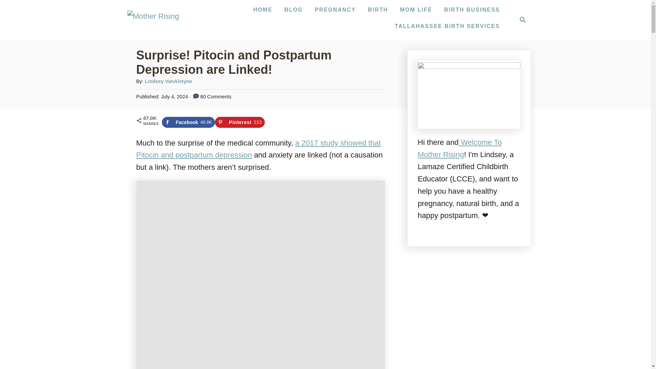 This screenshot has height=369, width=656. What do you see at coordinates (523, 20) in the screenshot?
I see `PREGNANCY` at bounding box center [523, 20].